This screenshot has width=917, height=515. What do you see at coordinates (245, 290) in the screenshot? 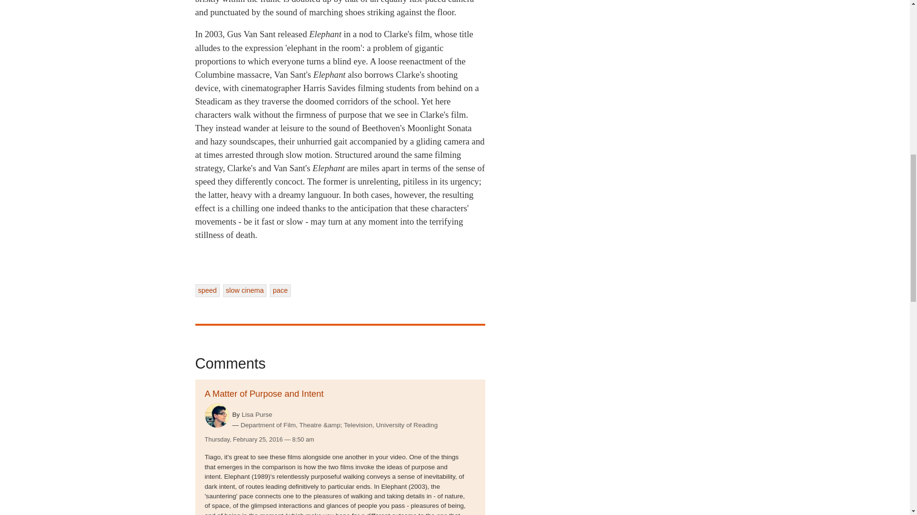
I see `slow cinema` at bounding box center [245, 290].